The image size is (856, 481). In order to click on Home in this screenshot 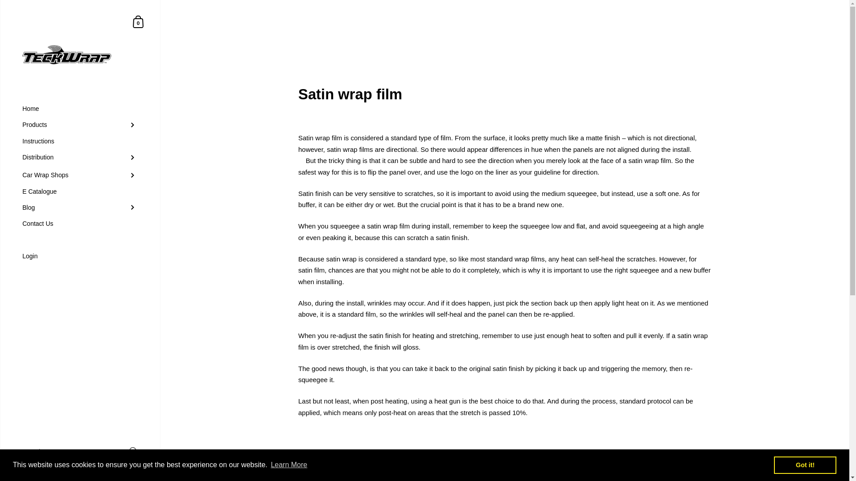, I will do `click(80, 109)`.